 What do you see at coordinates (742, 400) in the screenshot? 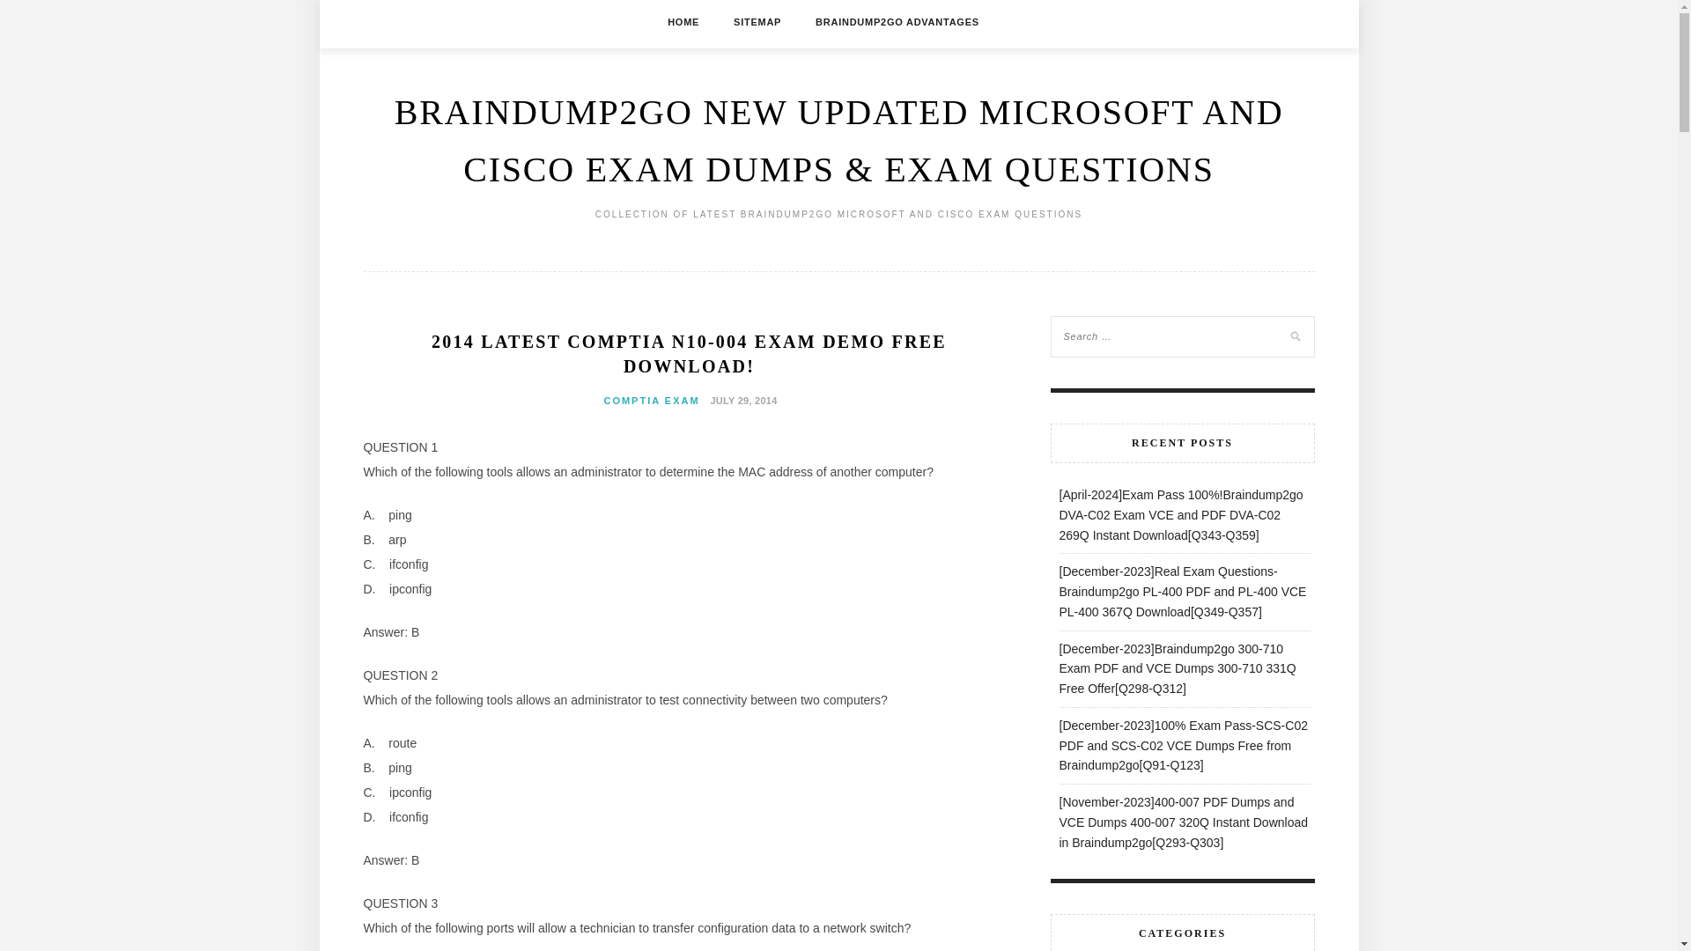
I see `JULY 29, 2014` at bounding box center [742, 400].